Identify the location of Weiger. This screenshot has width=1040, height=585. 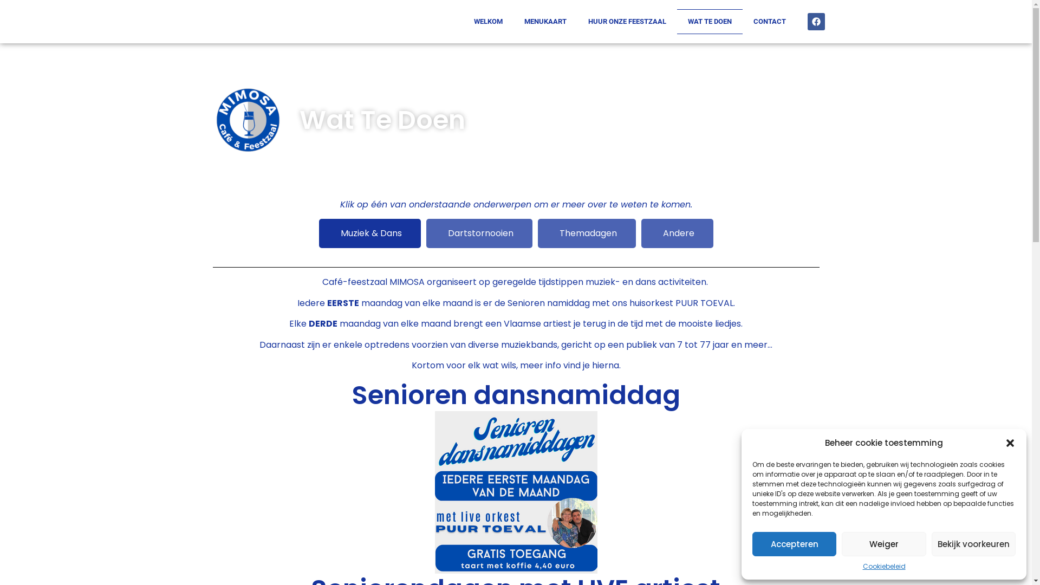
(884, 544).